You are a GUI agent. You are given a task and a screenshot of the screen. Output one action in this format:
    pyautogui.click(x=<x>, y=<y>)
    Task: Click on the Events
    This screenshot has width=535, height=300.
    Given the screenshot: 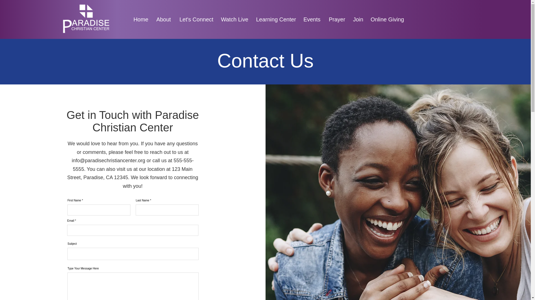 What is the action you would take?
    pyautogui.click(x=312, y=19)
    